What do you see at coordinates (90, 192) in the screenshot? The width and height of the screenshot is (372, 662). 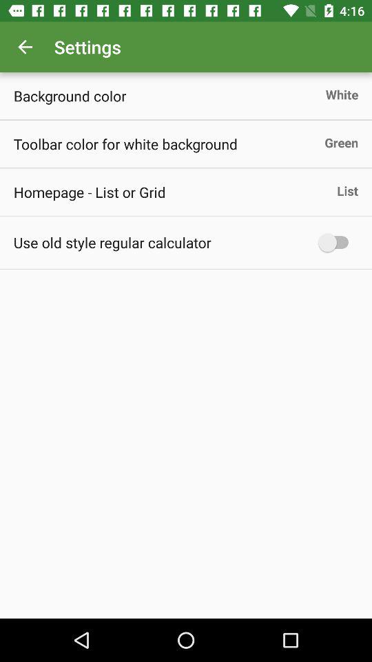 I see `launch the homepage list or item` at bounding box center [90, 192].